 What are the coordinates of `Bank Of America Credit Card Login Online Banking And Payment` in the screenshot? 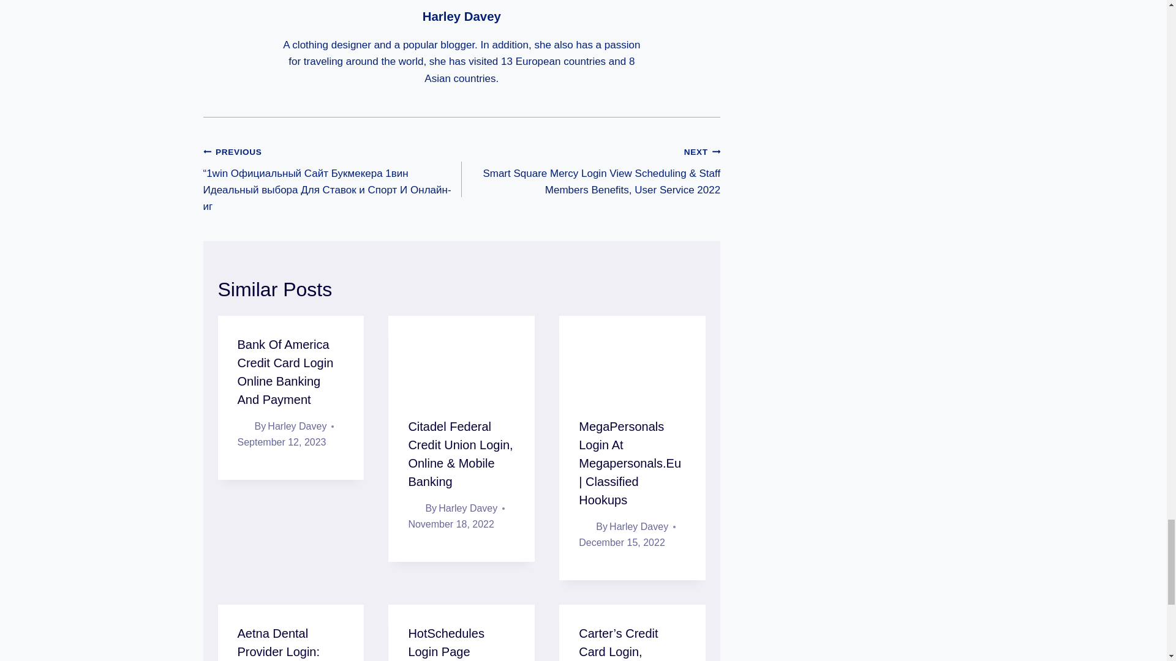 It's located at (285, 372).